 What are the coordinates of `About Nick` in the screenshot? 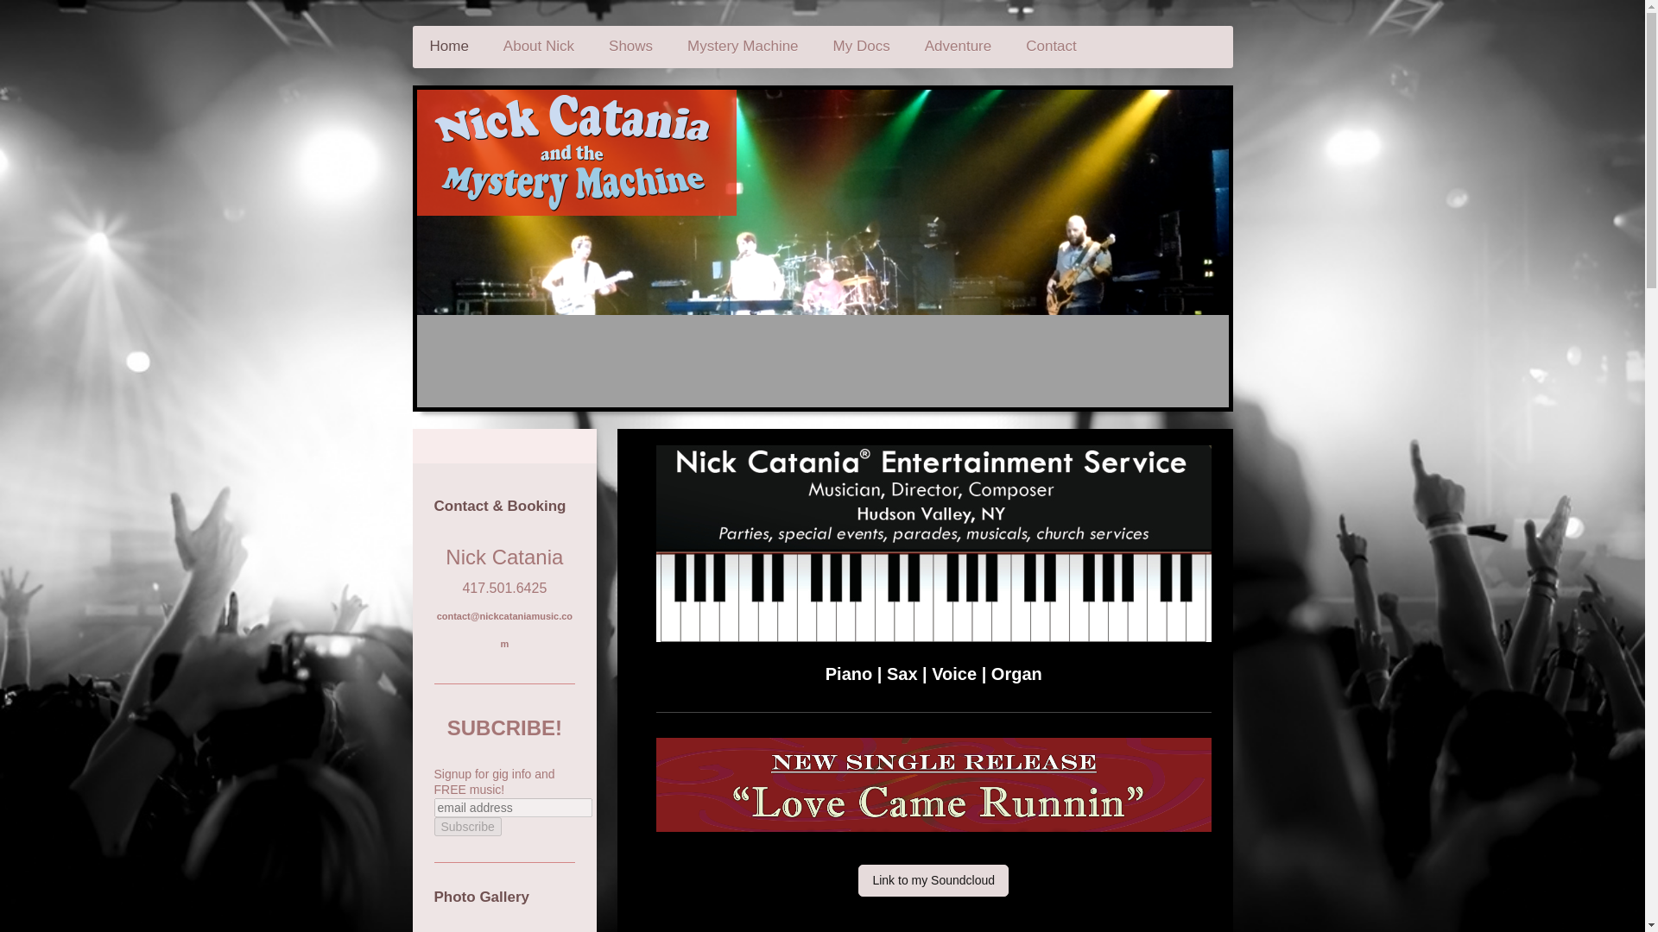 It's located at (539, 47).